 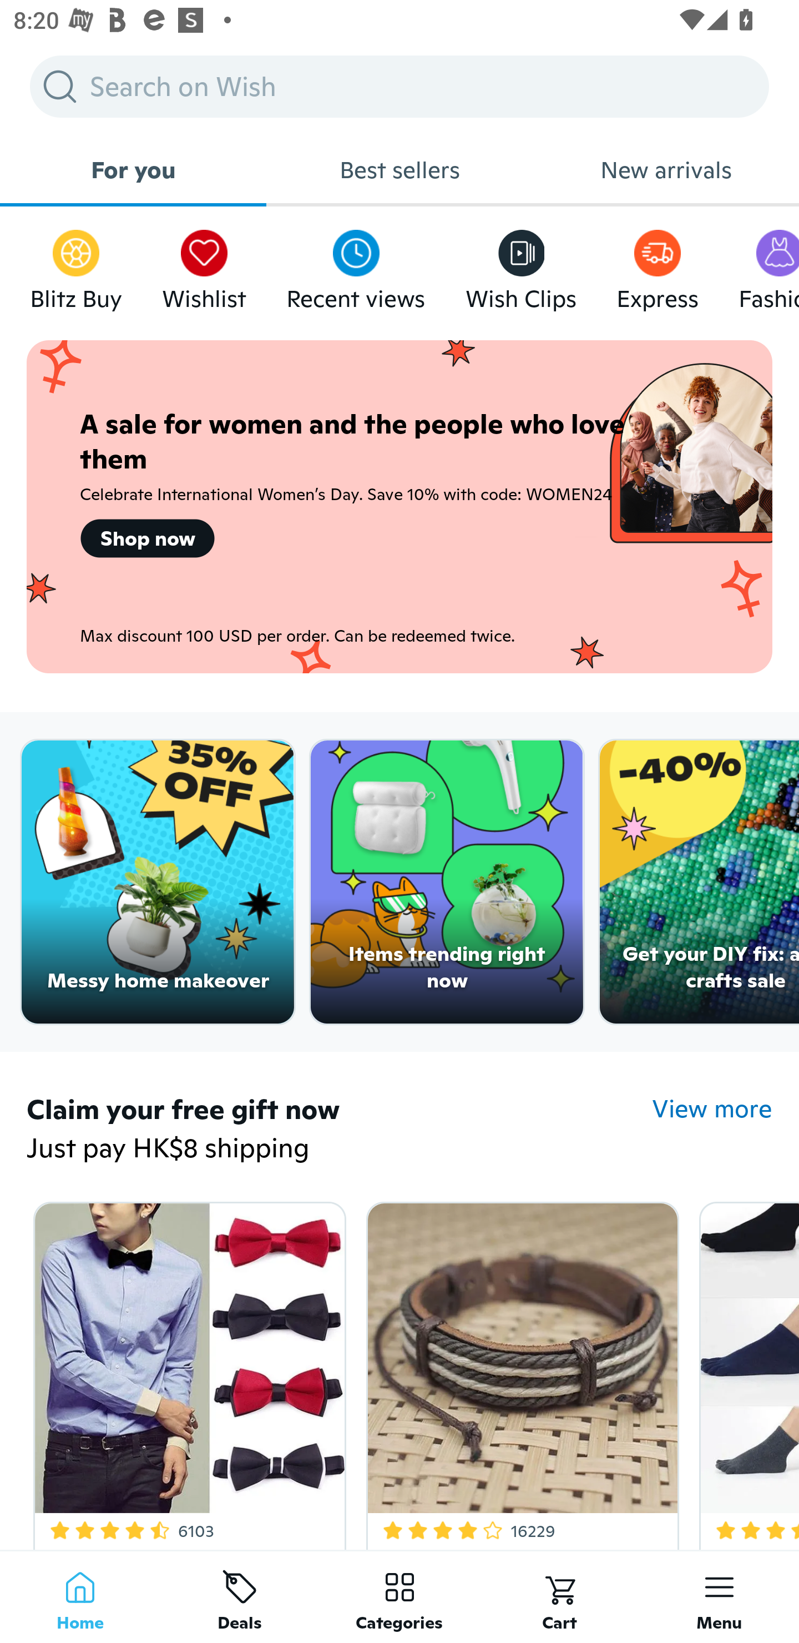 I want to click on Search on Wish, so click(x=399, y=86).